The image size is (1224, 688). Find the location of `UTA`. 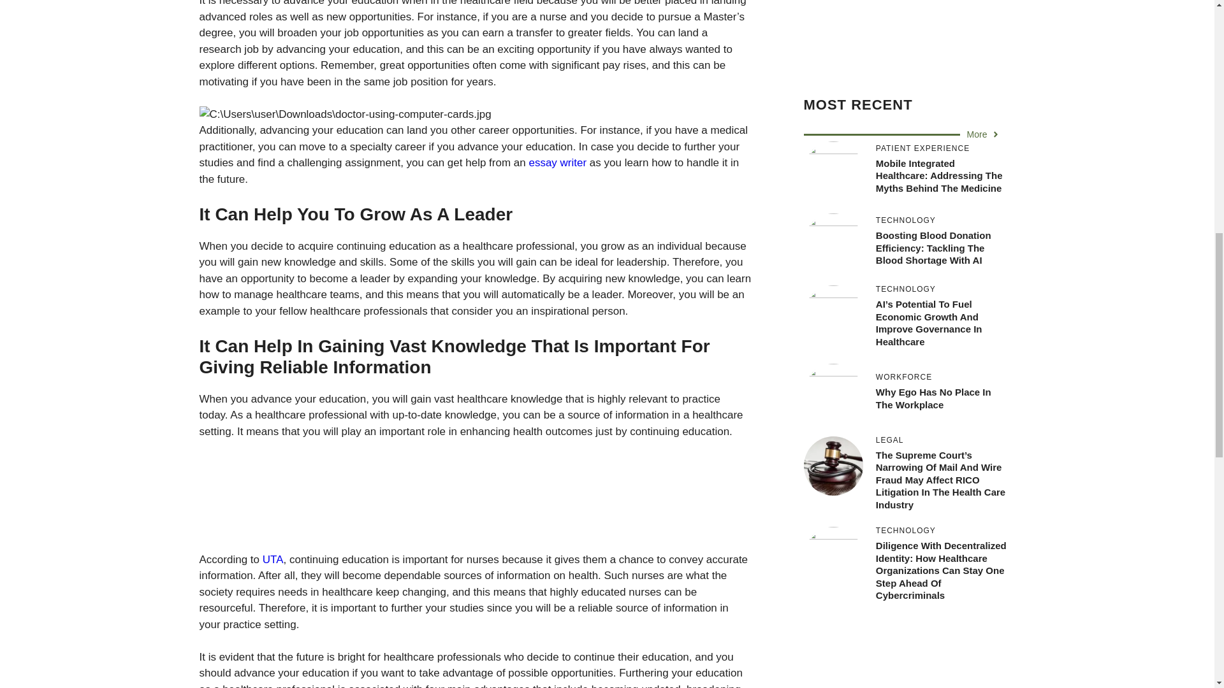

UTA is located at coordinates (273, 559).